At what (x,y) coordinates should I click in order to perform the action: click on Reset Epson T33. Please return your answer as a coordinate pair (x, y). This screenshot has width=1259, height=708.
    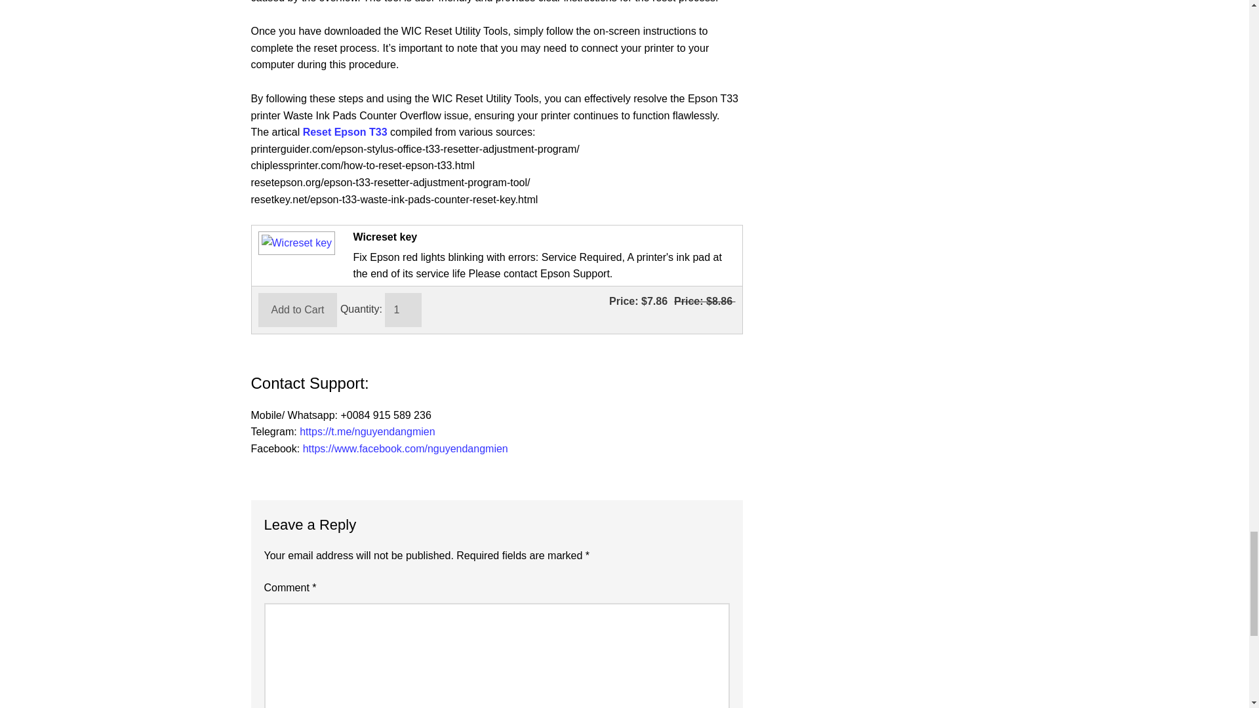
    Looking at the image, I should click on (345, 132).